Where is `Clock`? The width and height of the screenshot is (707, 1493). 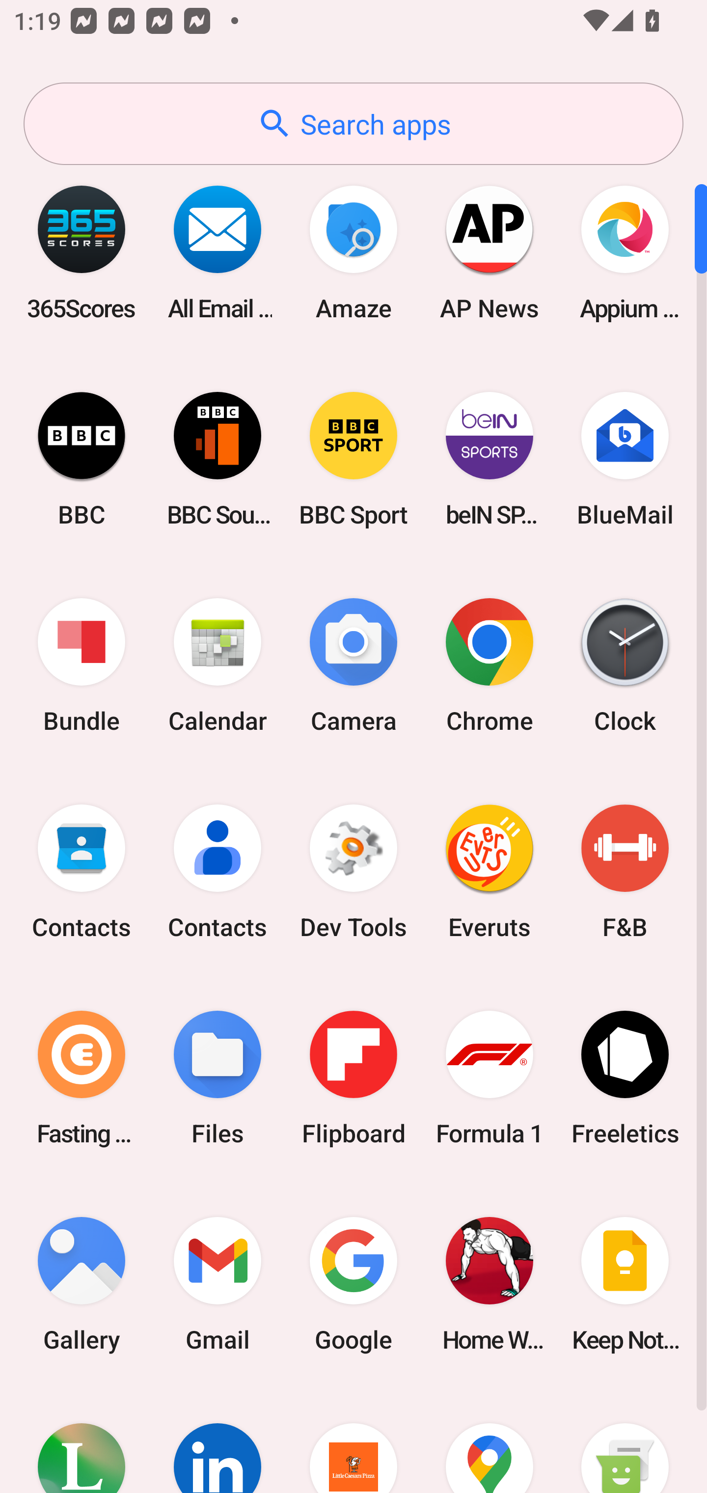
Clock is located at coordinates (625, 666).